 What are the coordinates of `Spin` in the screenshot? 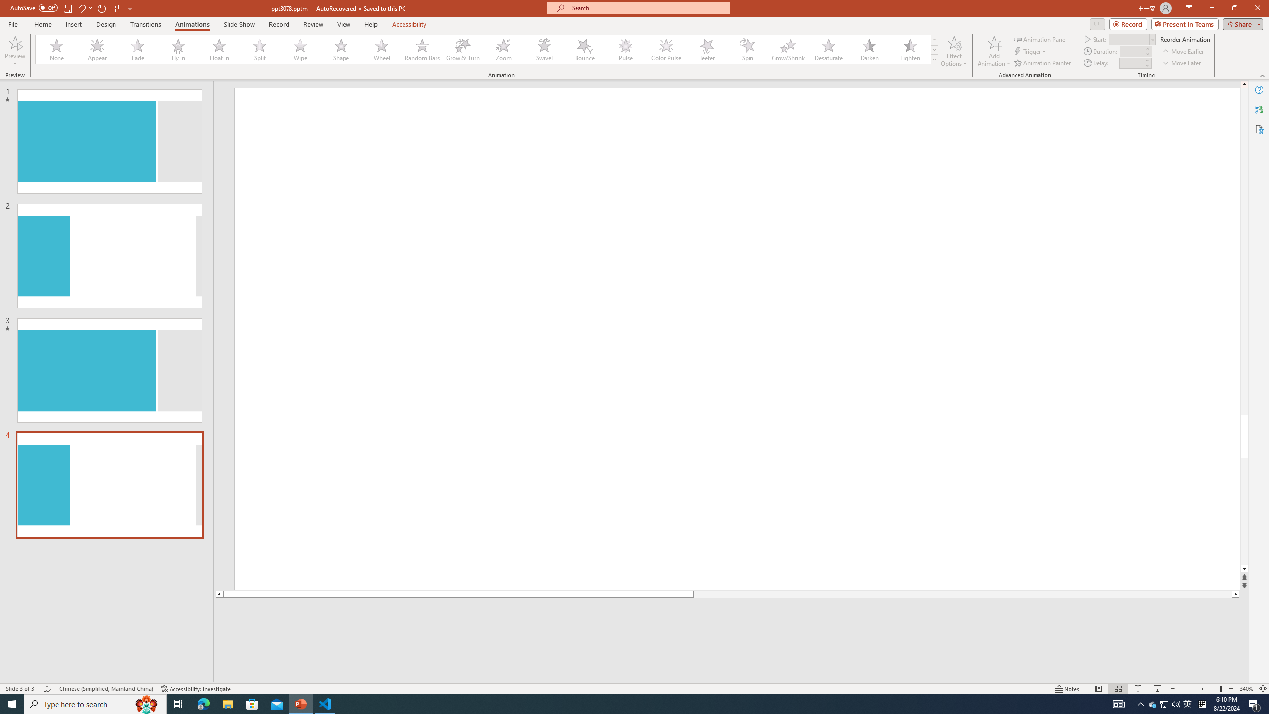 It's located at (747, 50).